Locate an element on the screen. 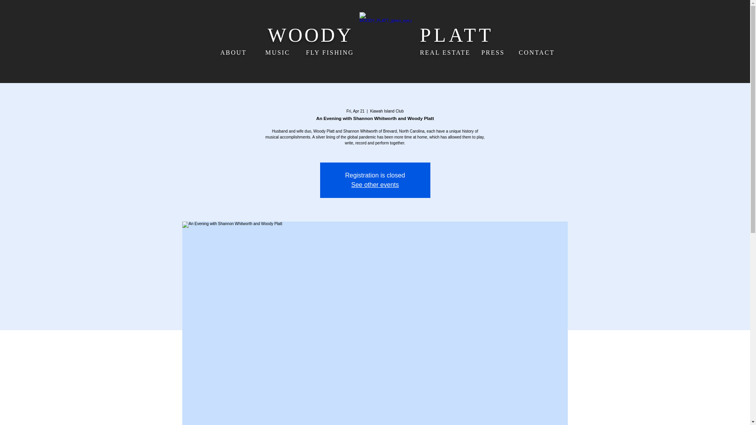 Image resolution: width=756 pixels, height=425 pixels. PLATT is located at coordinates (456, 35).